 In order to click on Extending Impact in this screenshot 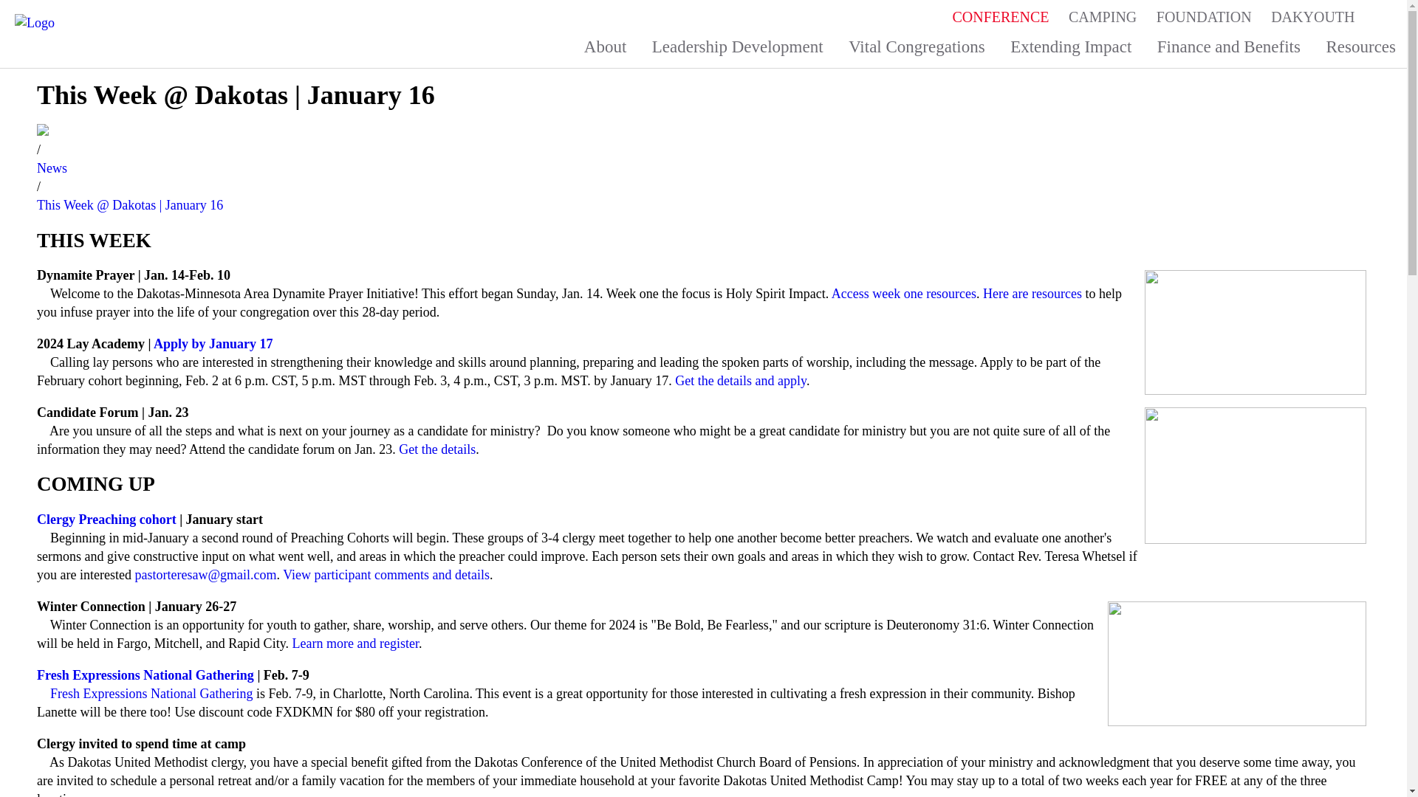, I will do `click(1071, 46)`.